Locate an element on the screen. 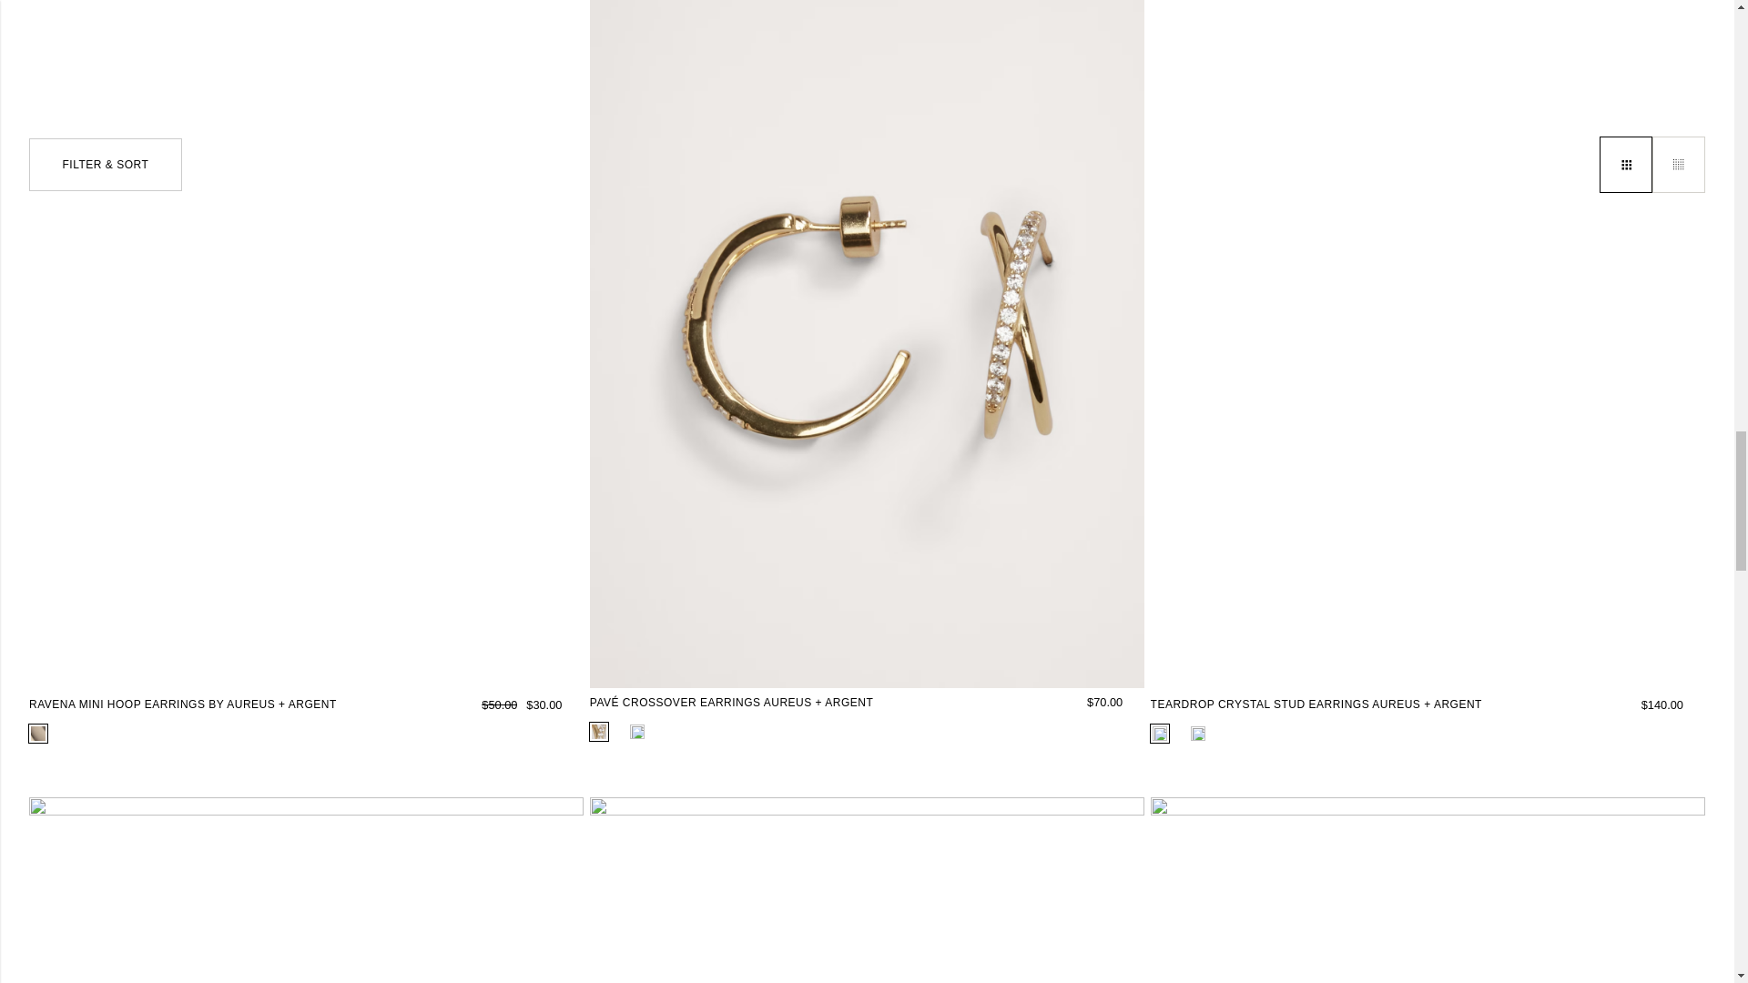  gold is located at coordinates (599, 732).